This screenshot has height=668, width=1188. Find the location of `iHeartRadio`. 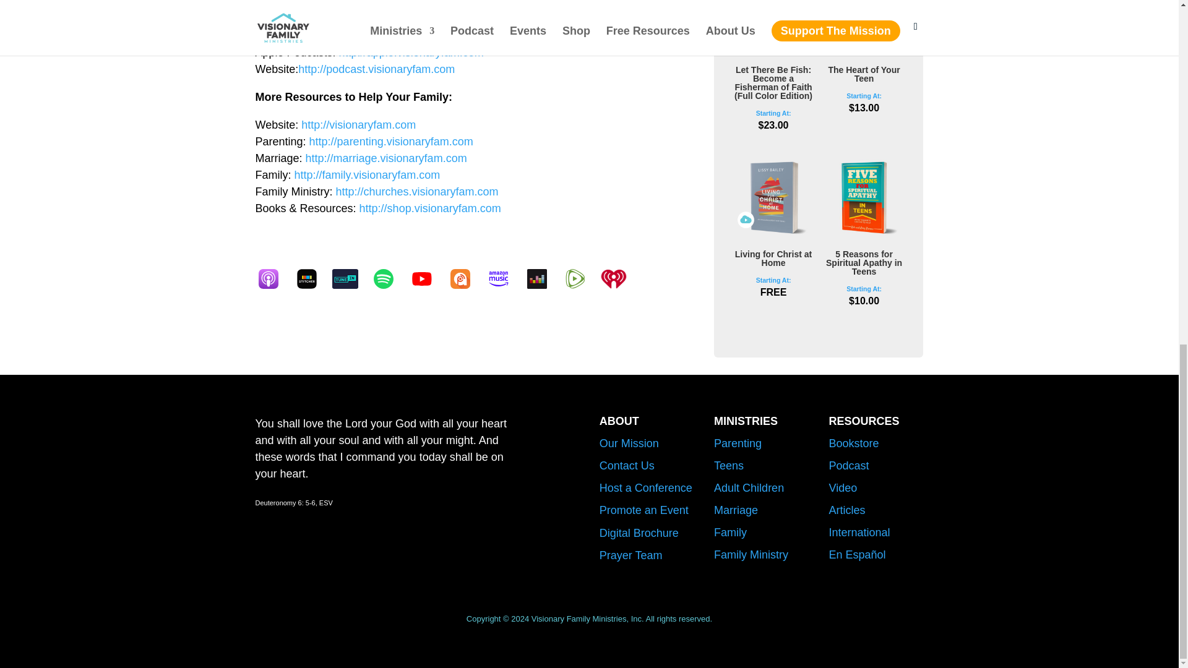

iHeartRadio is located at coordinates (619, 278).